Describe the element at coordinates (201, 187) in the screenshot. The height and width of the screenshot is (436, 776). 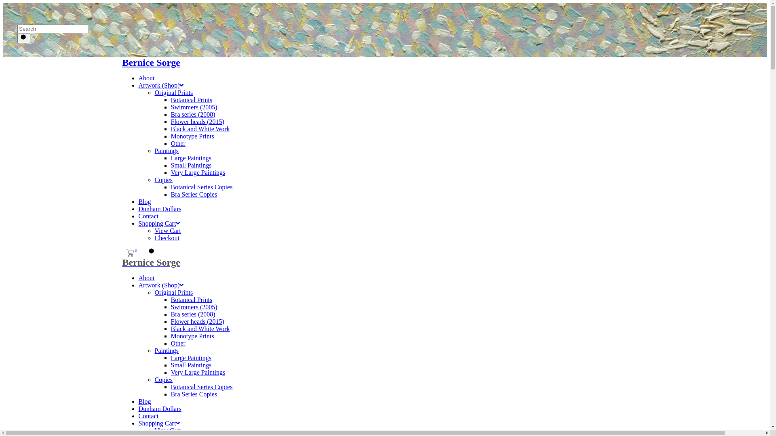
I see `Botanical Series Copies` at that location.